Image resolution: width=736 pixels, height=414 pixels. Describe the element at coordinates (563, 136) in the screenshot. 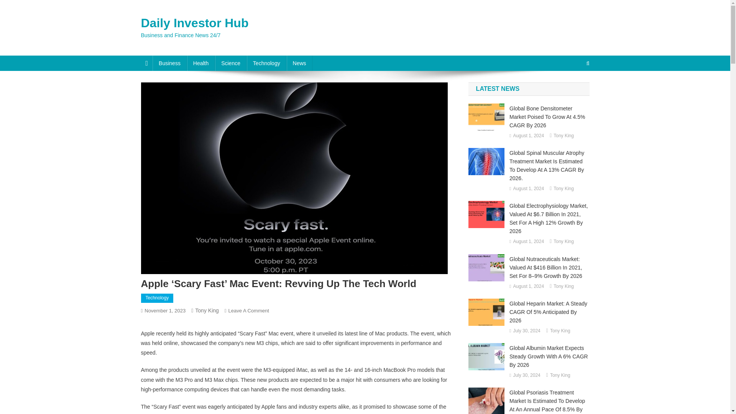

I see `Tony King` at that location.